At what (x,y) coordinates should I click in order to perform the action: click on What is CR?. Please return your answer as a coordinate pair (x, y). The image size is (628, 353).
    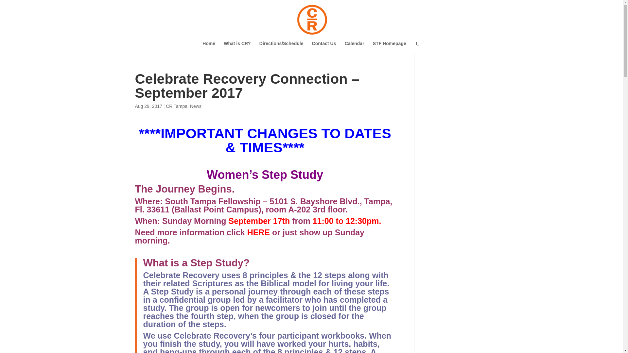
    Looking at the image, I should click on (237, 47).